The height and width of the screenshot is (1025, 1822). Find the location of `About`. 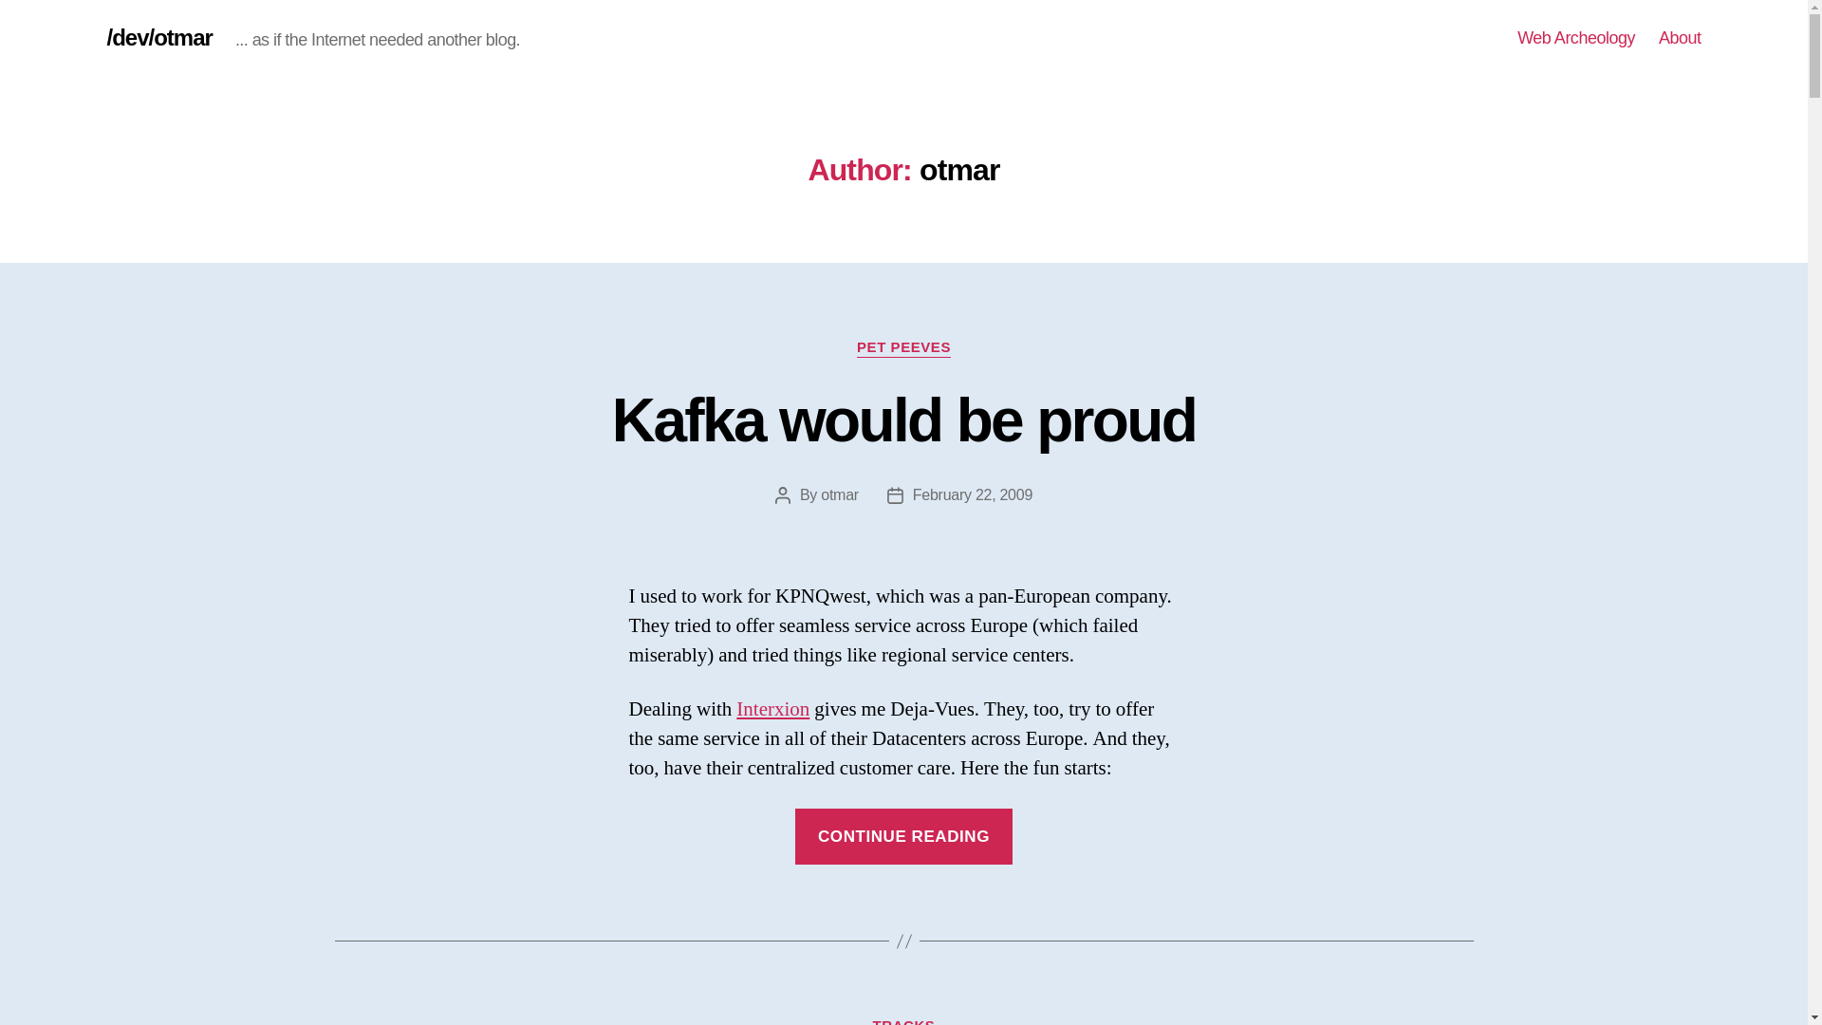

About is located at coordinates (1680, 38).